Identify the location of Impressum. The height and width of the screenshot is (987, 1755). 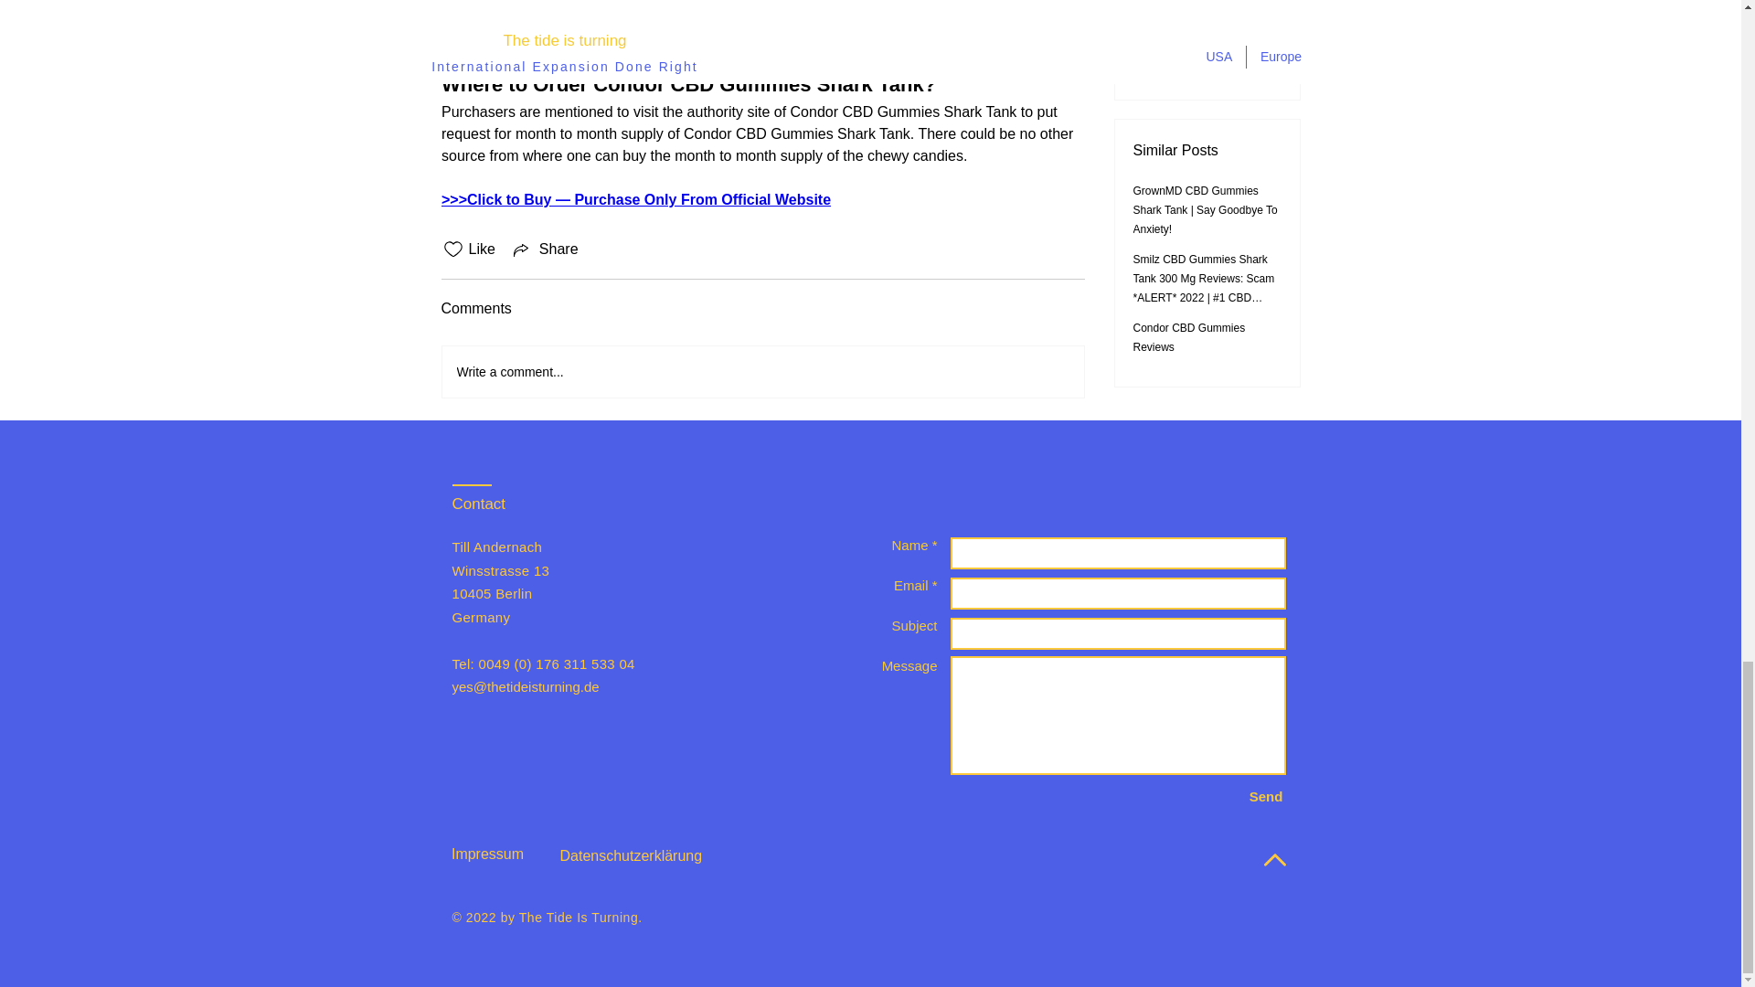
(487, 854).